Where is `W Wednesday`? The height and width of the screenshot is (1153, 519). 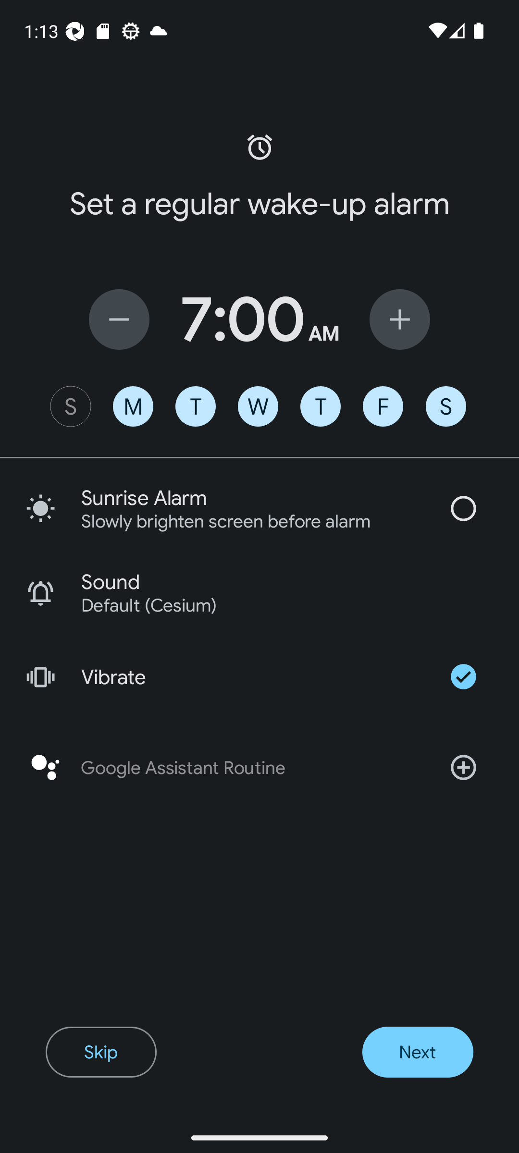
W Wednesday is located at coordinates (258, 406).